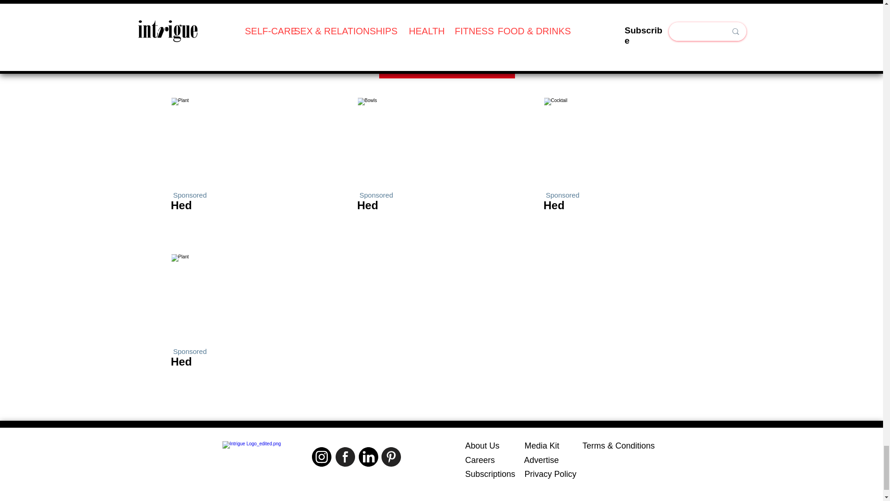 This screenshot has height=501, width=890. Describe the element at coordinates (490, 474) in the screenshot. I see `Subscriptions` at that location.